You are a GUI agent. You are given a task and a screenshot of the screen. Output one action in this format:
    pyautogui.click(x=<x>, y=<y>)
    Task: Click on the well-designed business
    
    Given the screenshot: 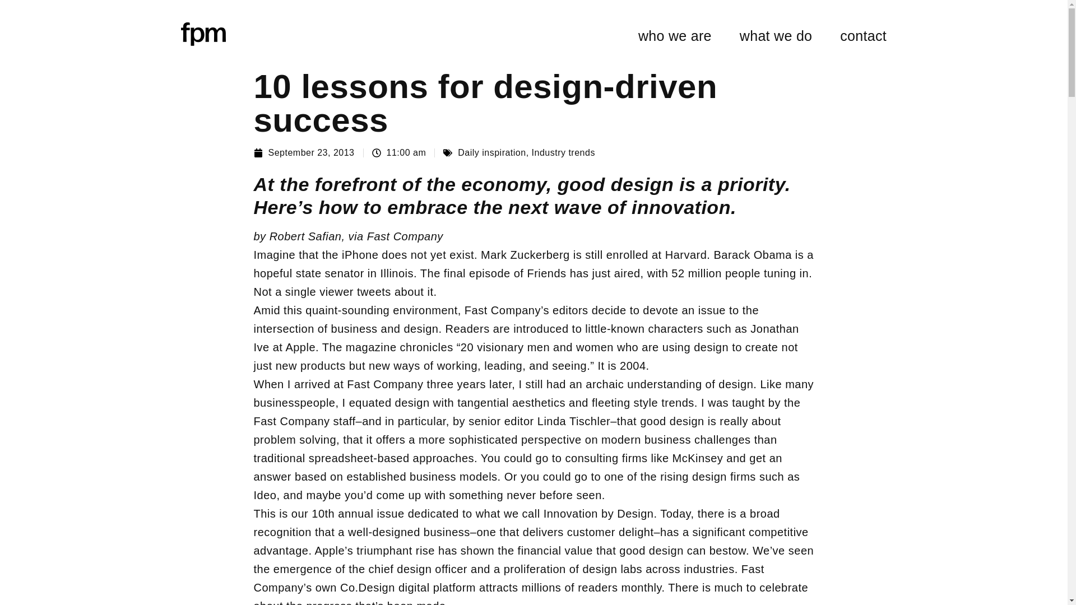 What is the action you would take?
    pyautogui.click(x=409, y=532)
    